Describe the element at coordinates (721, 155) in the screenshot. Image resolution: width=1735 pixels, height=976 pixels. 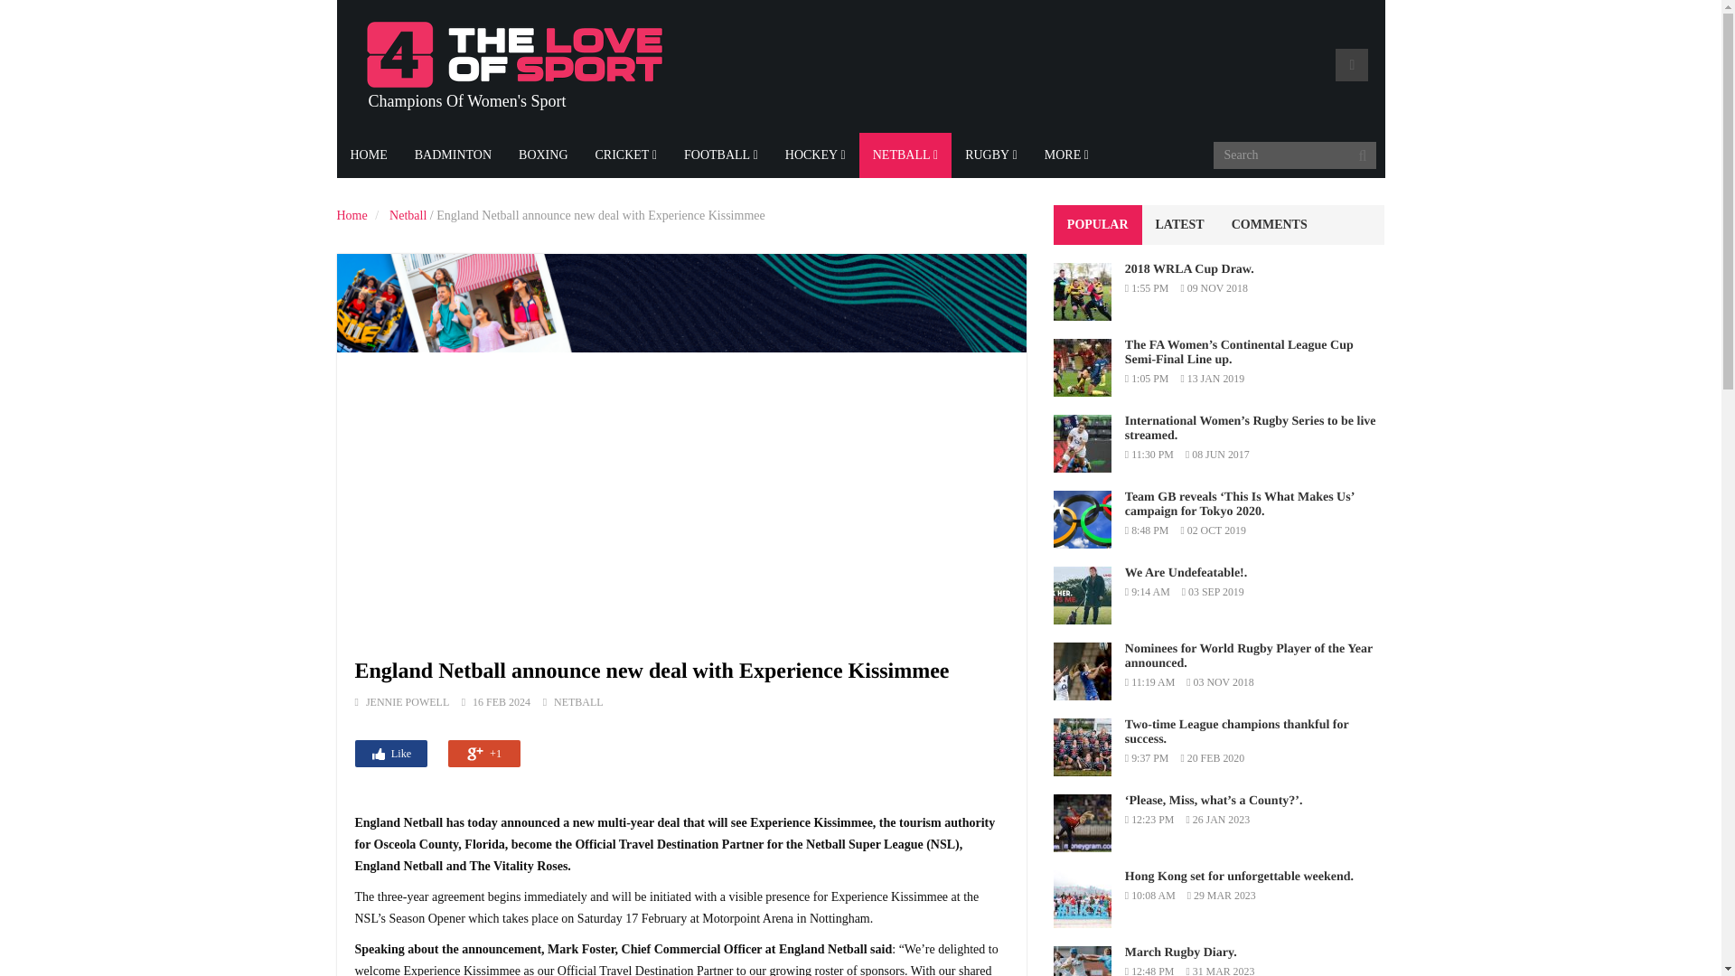
I see `FOOTBALL` at that location.